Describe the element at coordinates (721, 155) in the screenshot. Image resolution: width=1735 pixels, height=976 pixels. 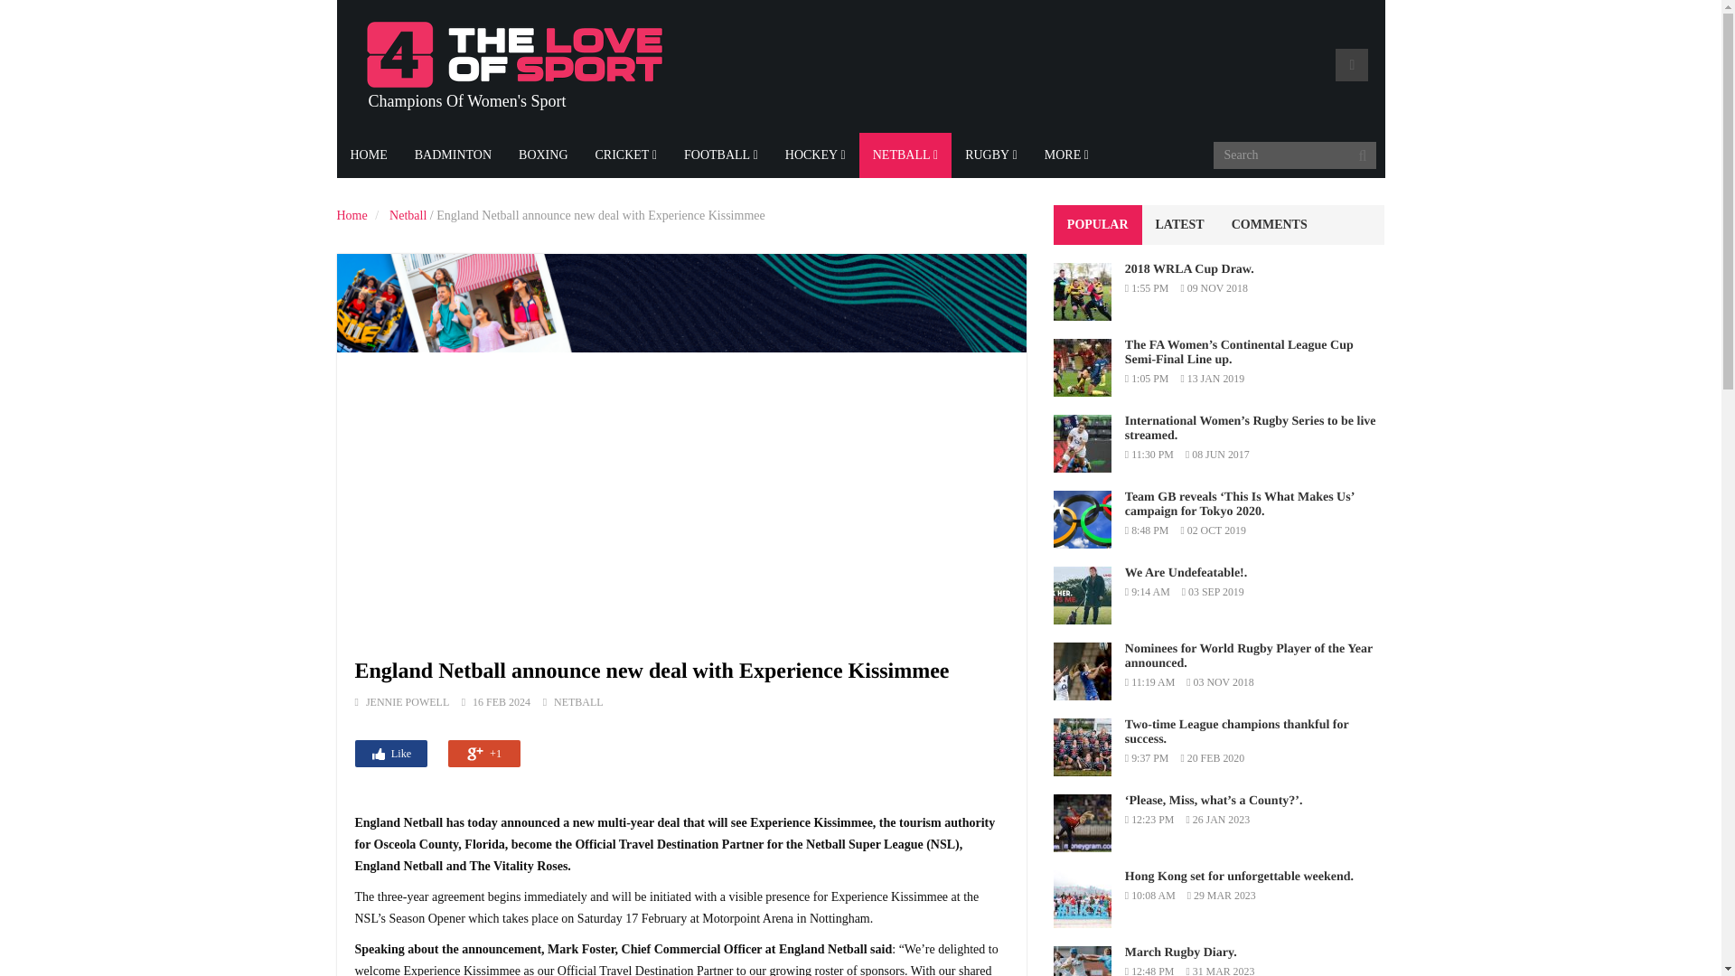
I see `FOOTBALL` at that location.